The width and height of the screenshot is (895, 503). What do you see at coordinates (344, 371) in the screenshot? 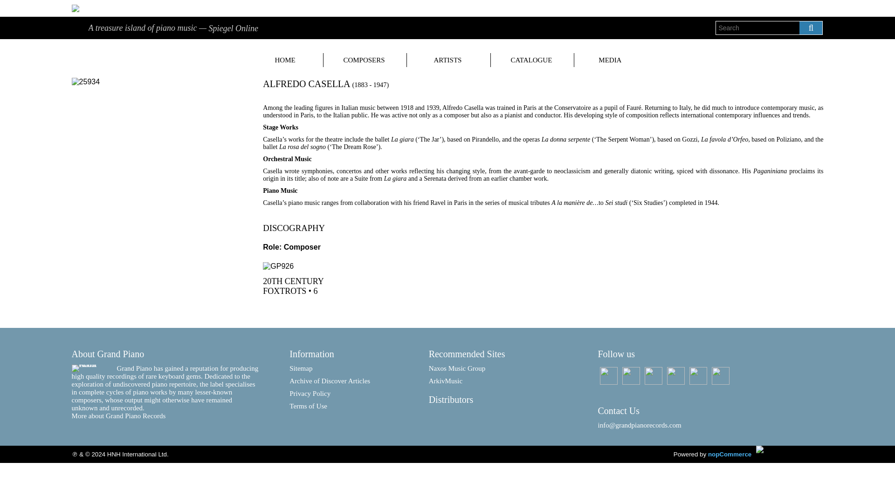
I see `Sitemap` at bounding box center [344, 371].